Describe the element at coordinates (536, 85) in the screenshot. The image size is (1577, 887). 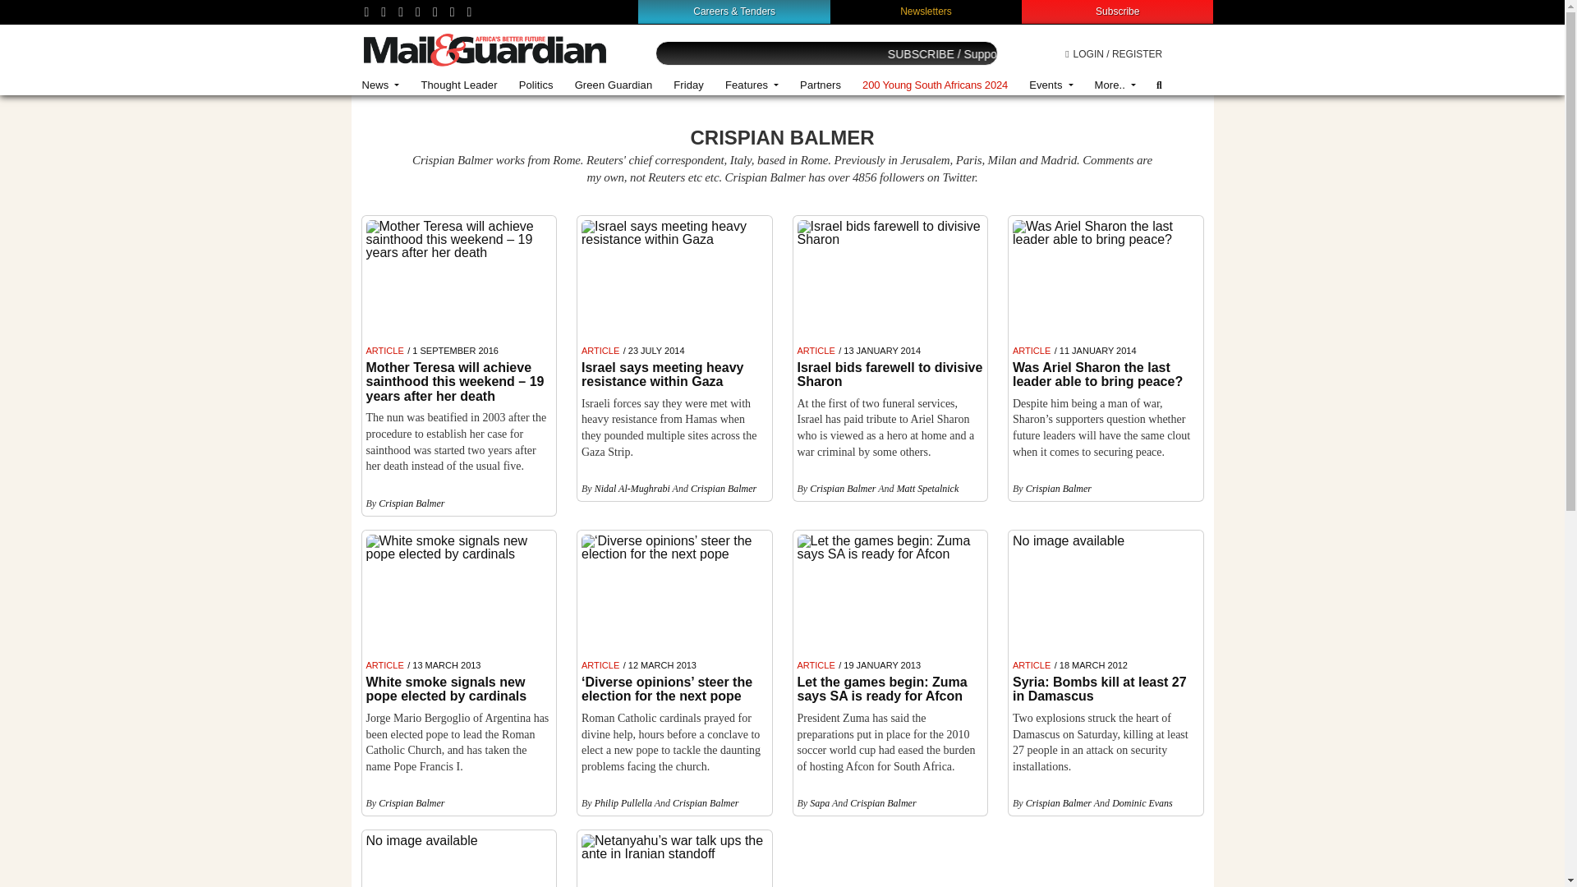
I see `Politics` at that location.